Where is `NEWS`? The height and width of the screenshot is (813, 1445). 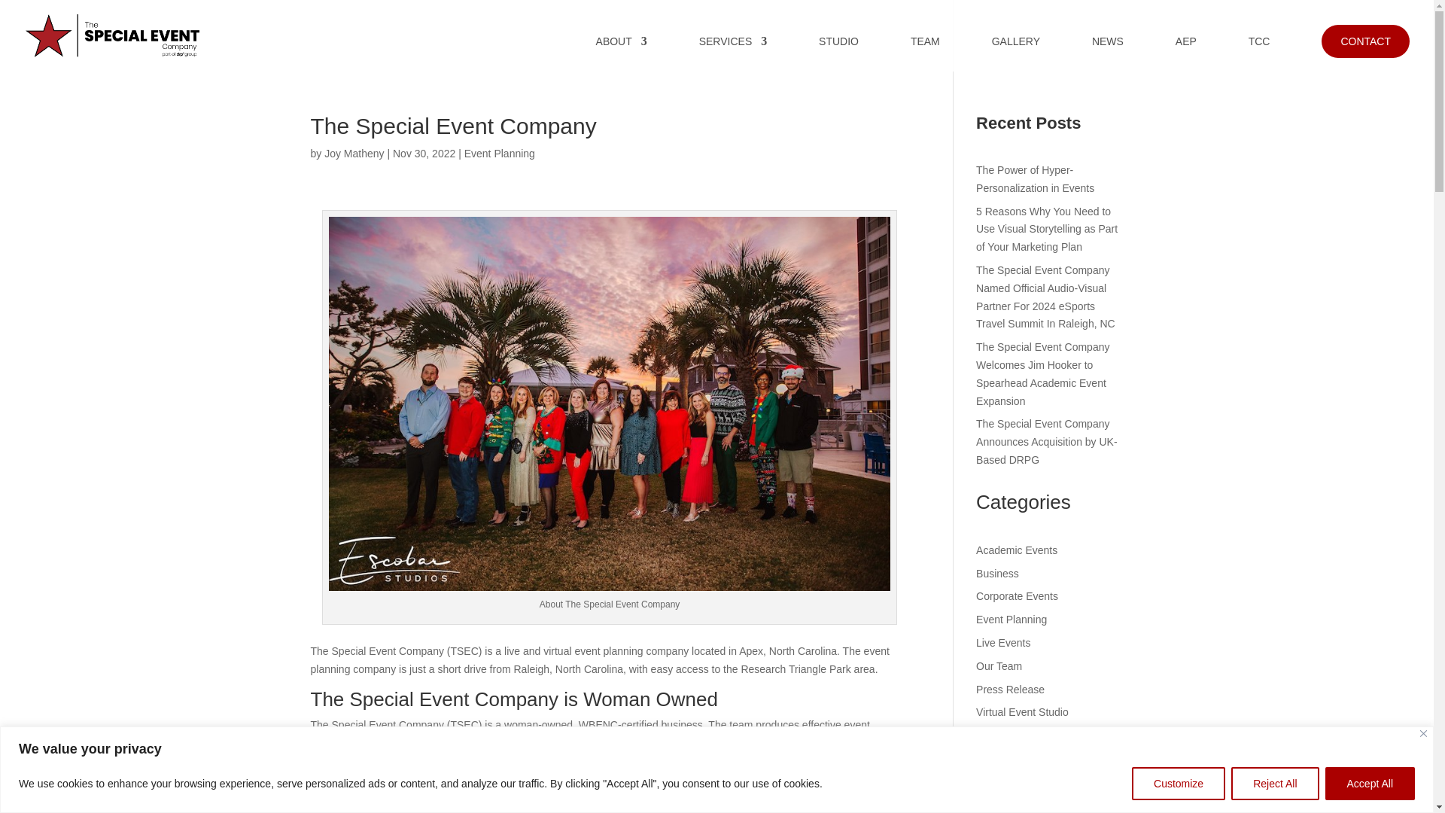
NEWS is located at coordinates (1108, 53).